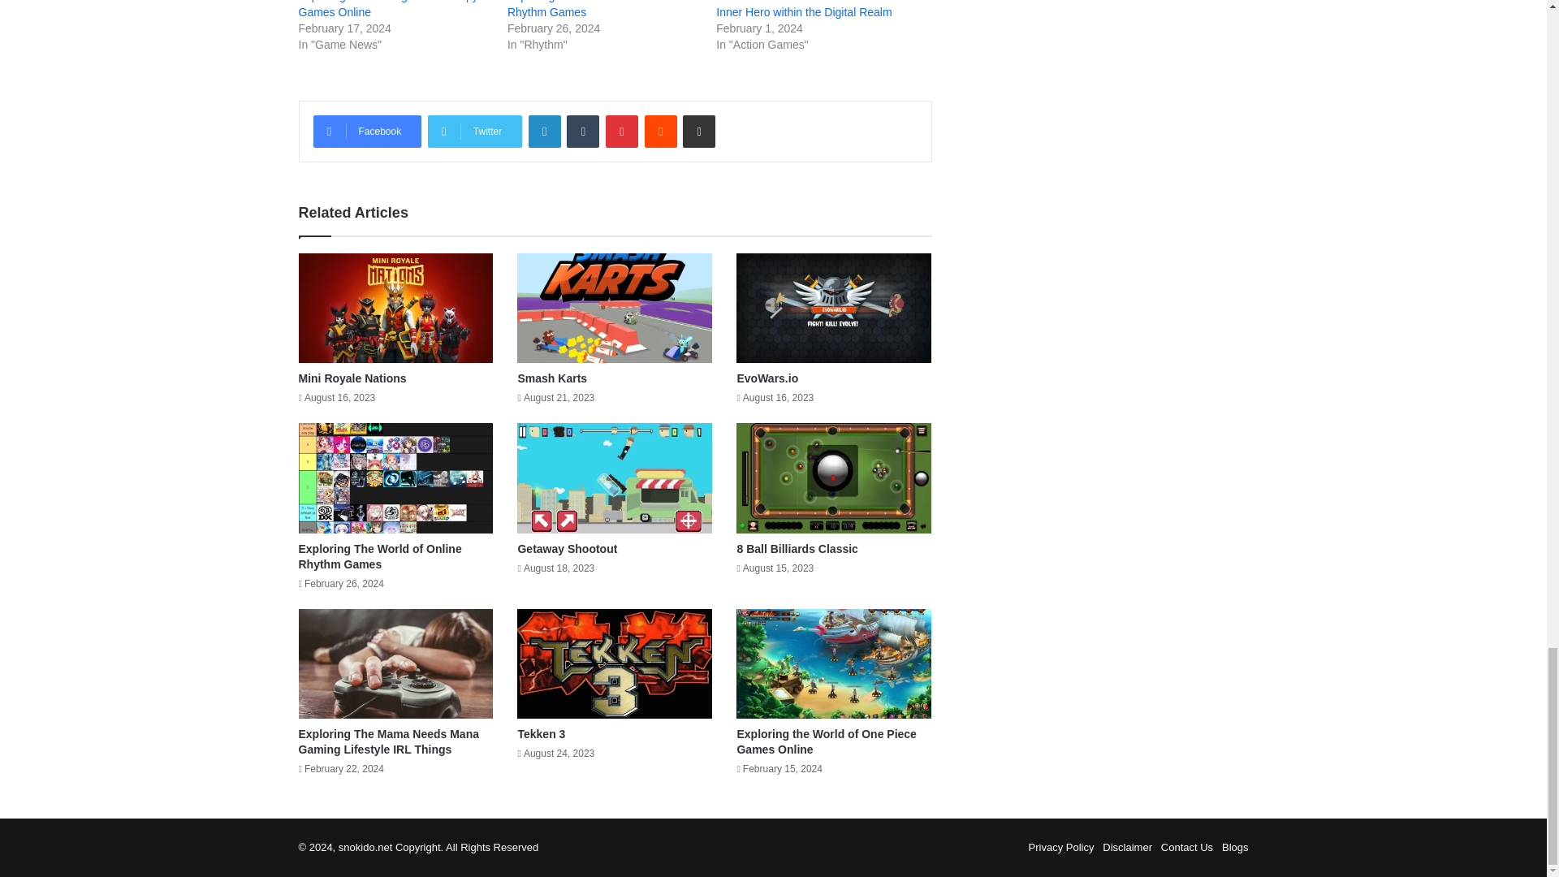 This screenshot has width=1559, height=877. What do you see at coordinates (544, 132) in the screenshot?
I see `LinkedIn` at bounding box center [544, 132].